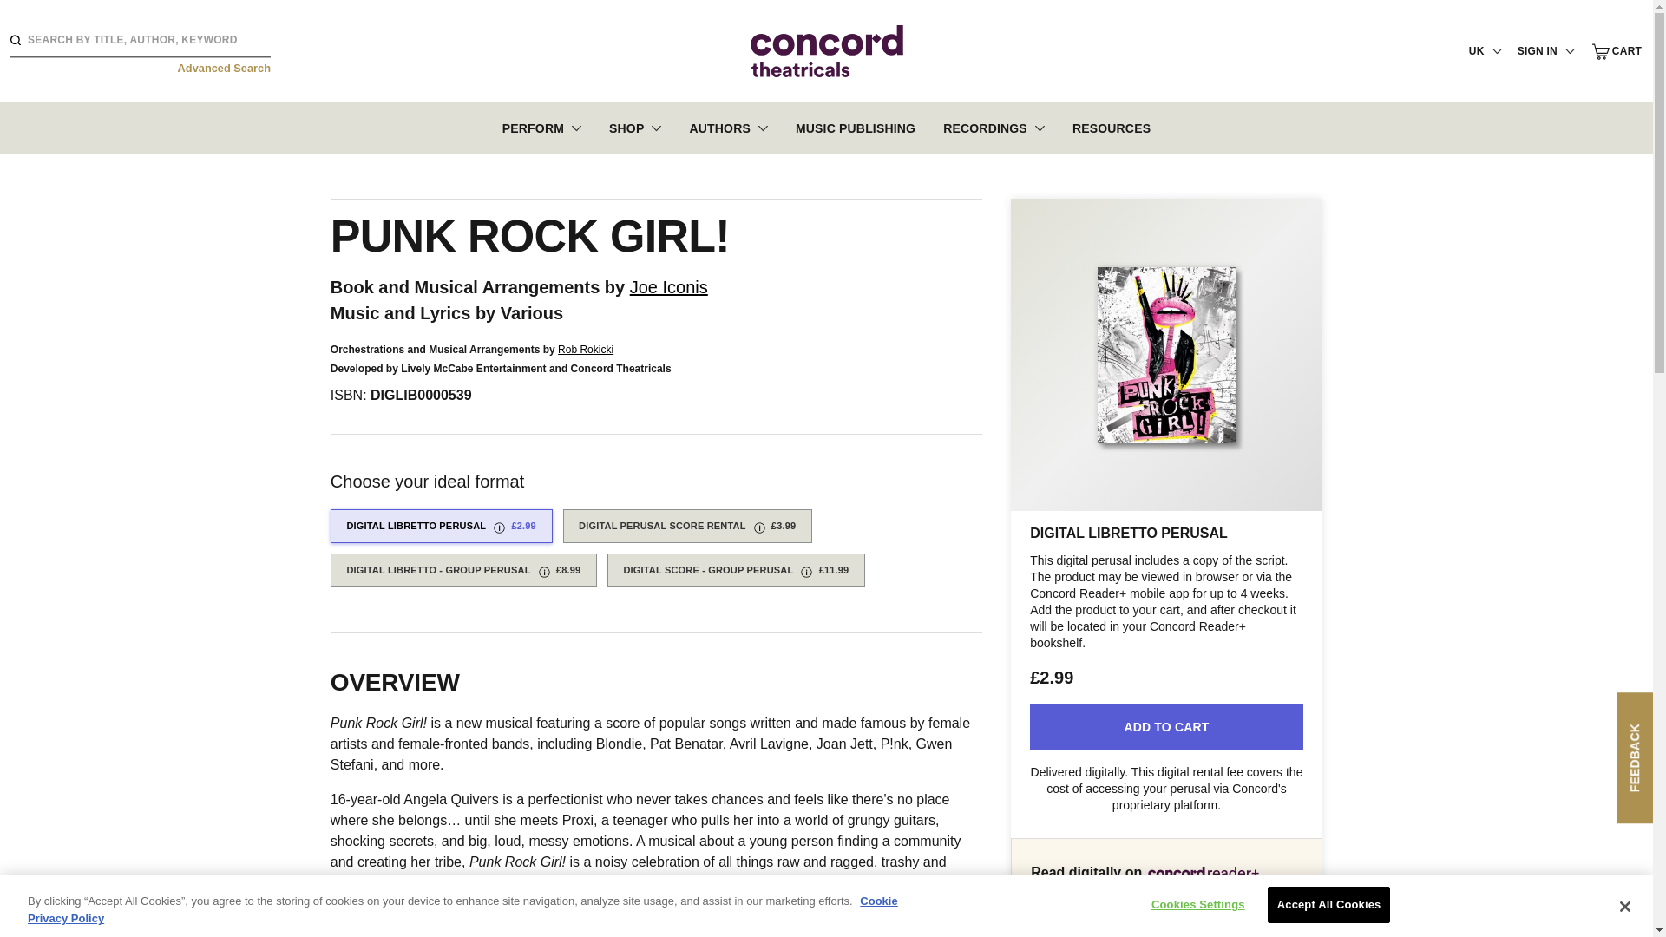 The height and width of the screenshot is (937, 1666). What do you see at coordinates (541, 127) in the screenshot?
I see `PERFORM` at bounding box center [541, 127].